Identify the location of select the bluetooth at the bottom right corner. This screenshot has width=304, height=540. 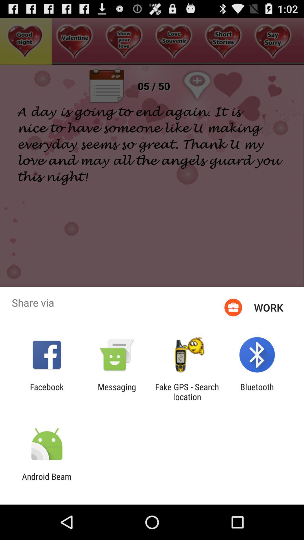
(257, 392).